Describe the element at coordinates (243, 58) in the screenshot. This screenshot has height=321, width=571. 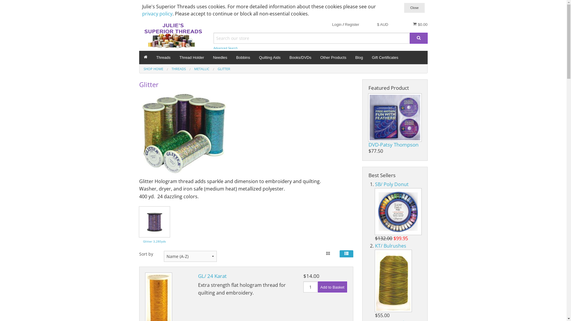
I see `Bobbins` at that location.